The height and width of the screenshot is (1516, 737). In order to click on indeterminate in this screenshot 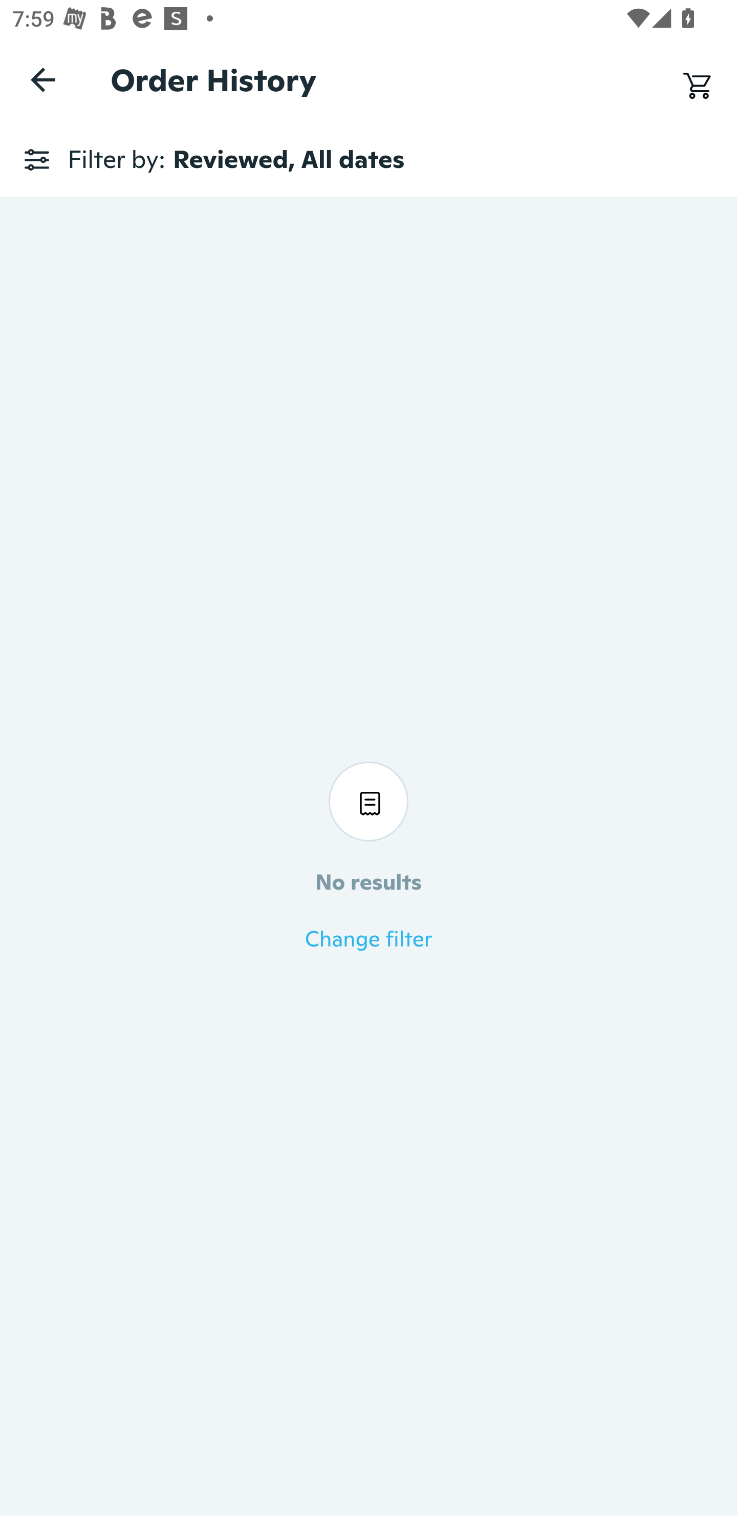, I will do `click(368, 178)`.